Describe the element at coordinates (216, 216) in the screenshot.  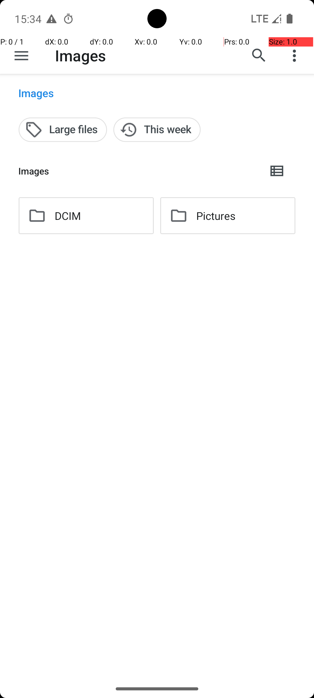
I see `Pictures` at that location.